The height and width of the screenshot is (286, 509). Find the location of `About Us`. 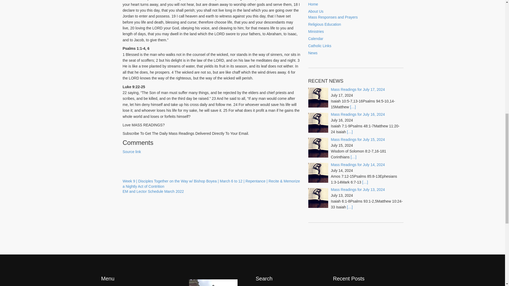

About Us is located at coordinates (333, 17).